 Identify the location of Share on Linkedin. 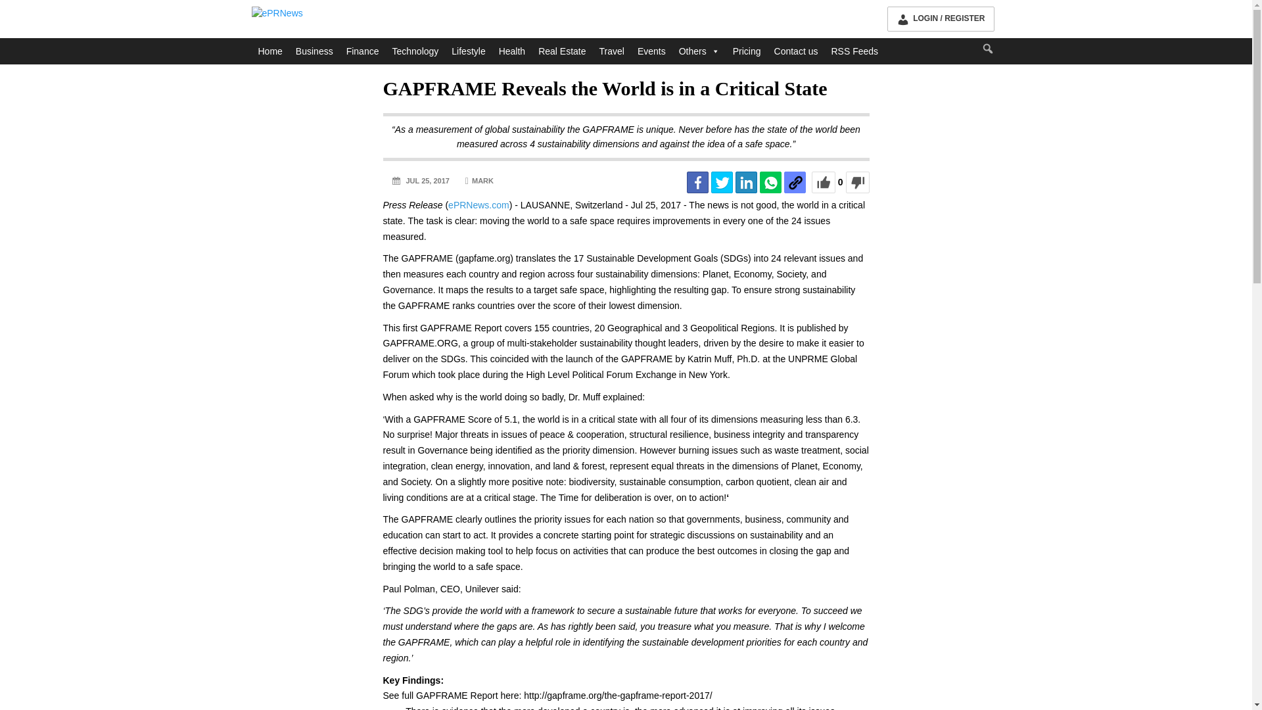
(747, 182).